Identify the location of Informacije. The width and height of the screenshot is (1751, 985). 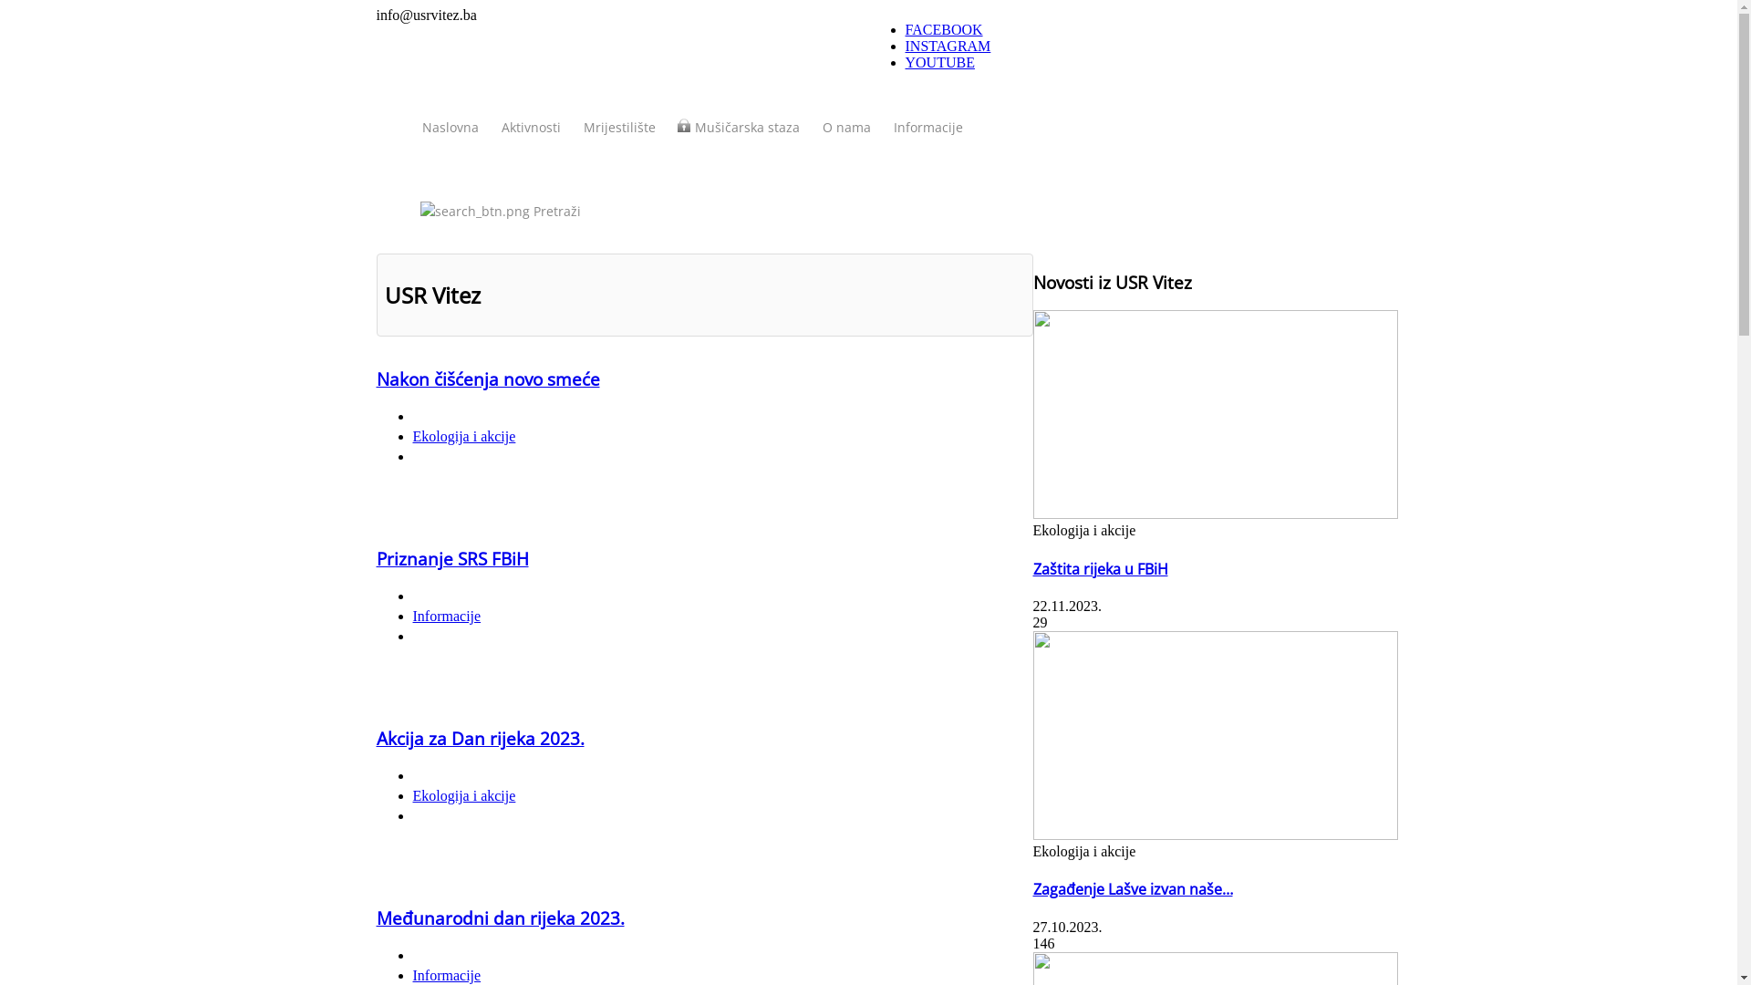
(928, 128).